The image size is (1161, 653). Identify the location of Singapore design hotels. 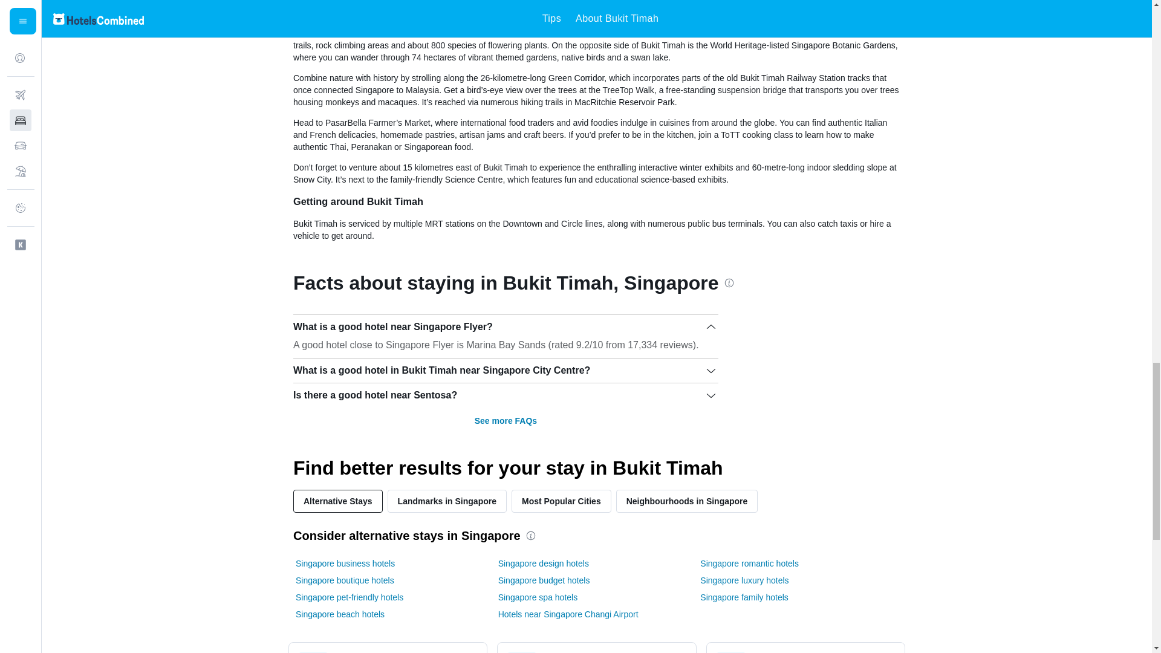
(543, 564).